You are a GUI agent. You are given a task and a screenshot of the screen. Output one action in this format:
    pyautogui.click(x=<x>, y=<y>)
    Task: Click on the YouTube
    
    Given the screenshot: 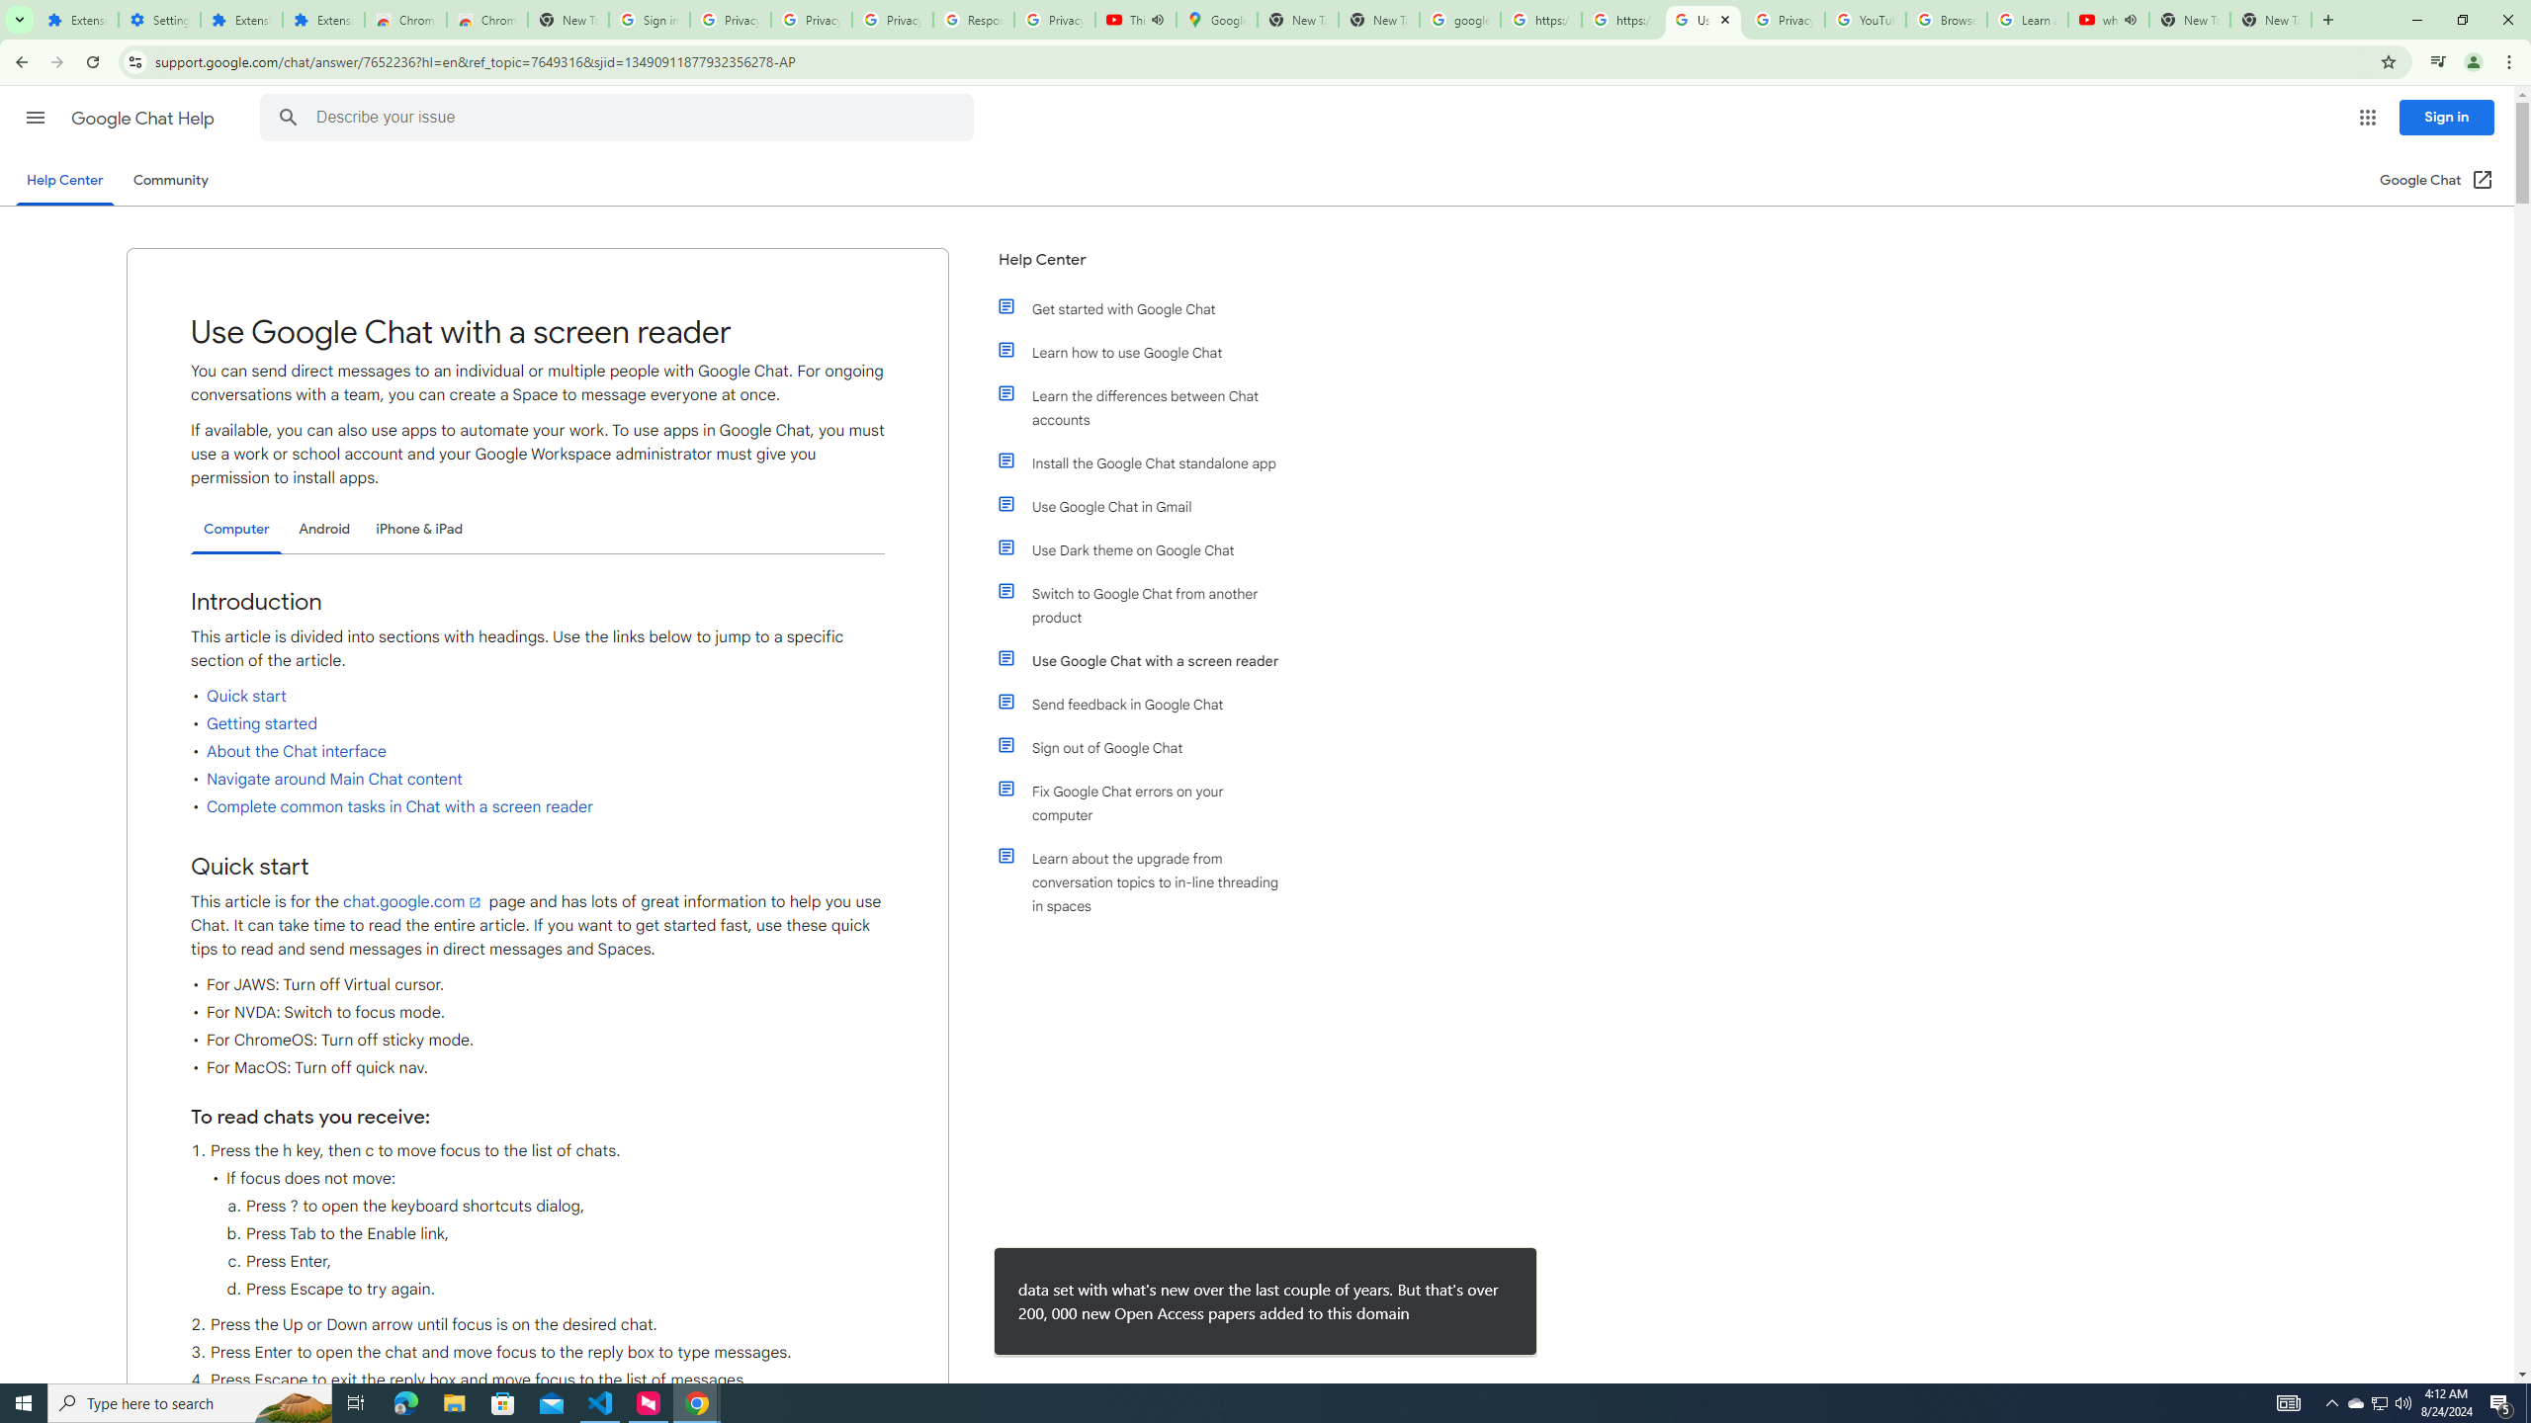 What is the action you would take?
    pyautogui.click(x=1867, y=20)
    